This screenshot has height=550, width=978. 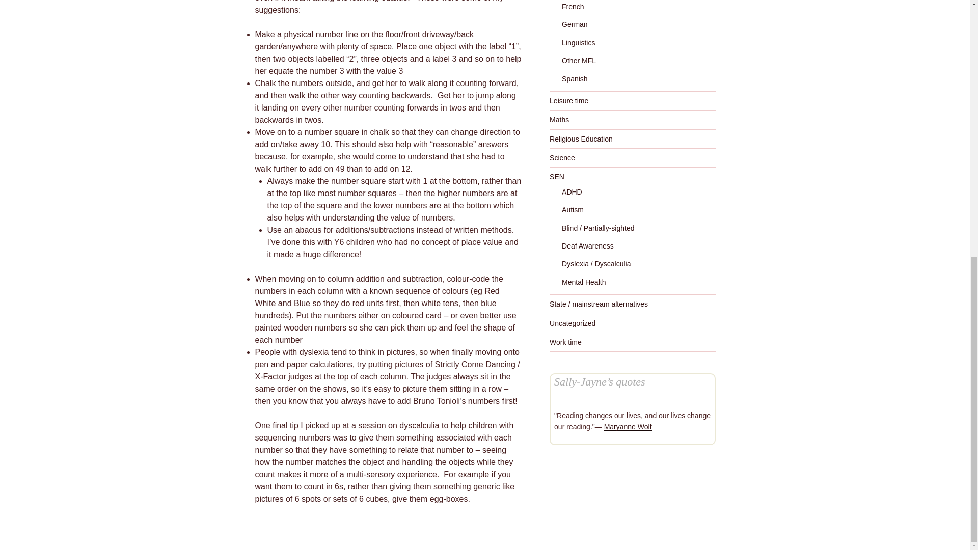 What do you see at coordinates (628, 427) in the screenshot?
I see `Maryanne Wolf quotes` at bounding box center [628, 427].